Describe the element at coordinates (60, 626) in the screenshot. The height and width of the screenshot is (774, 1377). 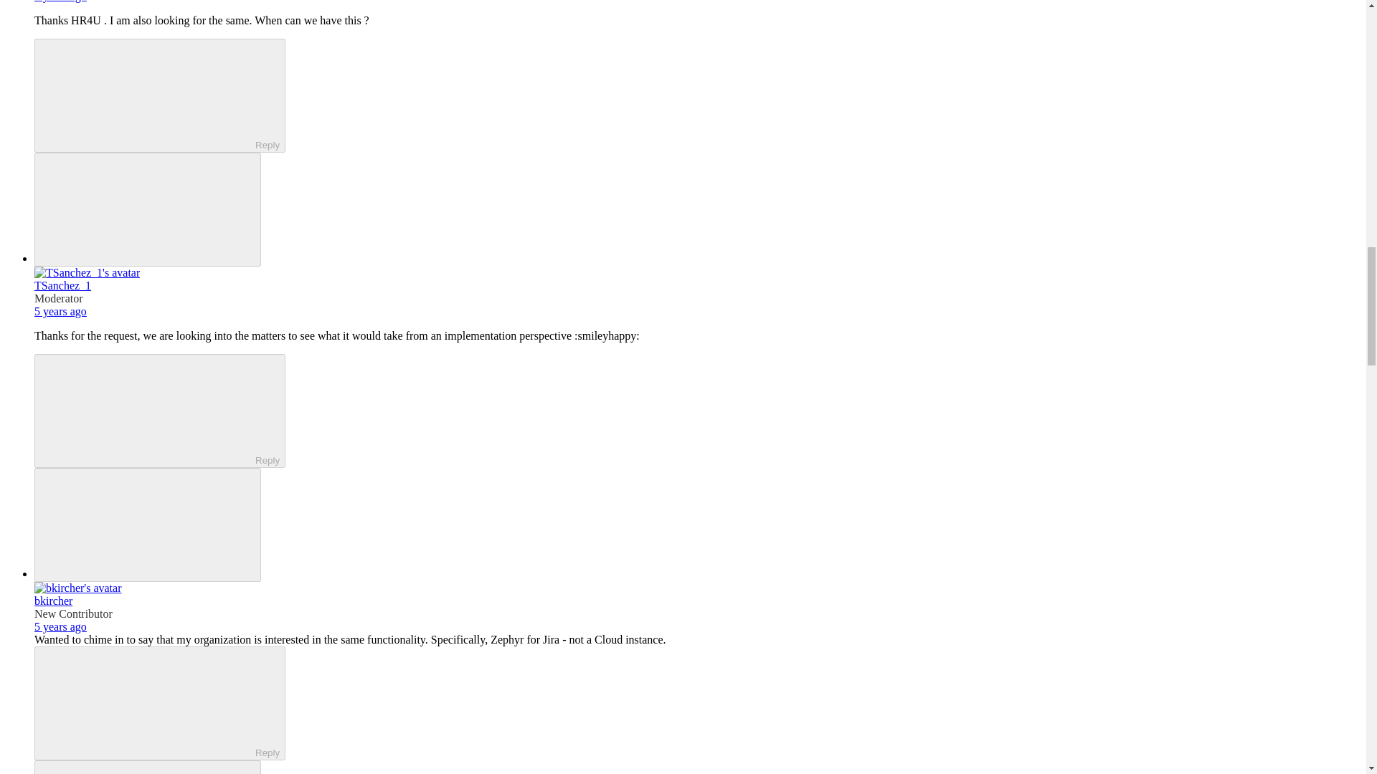
I see `5 years ago` at that location.